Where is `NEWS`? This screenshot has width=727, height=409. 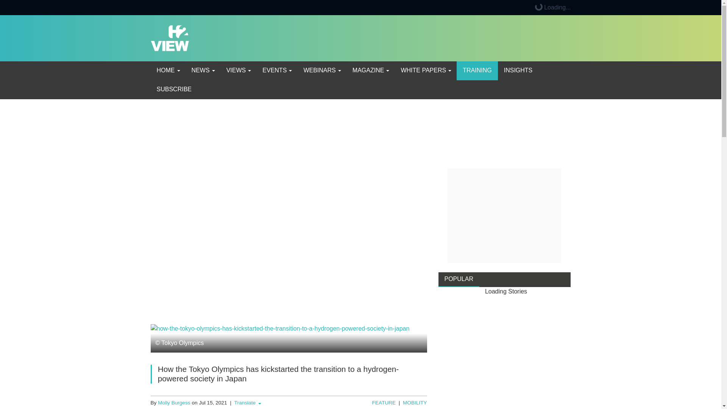 NEWS is located at coordinates (203, 70).